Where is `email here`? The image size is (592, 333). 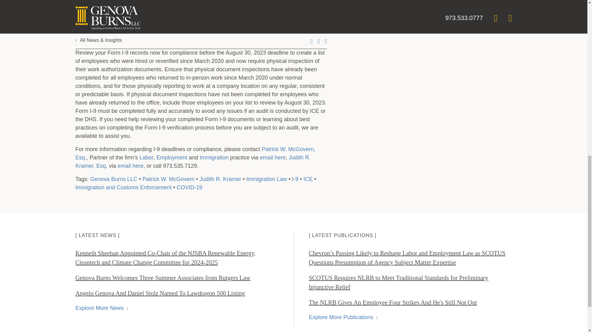 email here is located at coordinates (131, 166).